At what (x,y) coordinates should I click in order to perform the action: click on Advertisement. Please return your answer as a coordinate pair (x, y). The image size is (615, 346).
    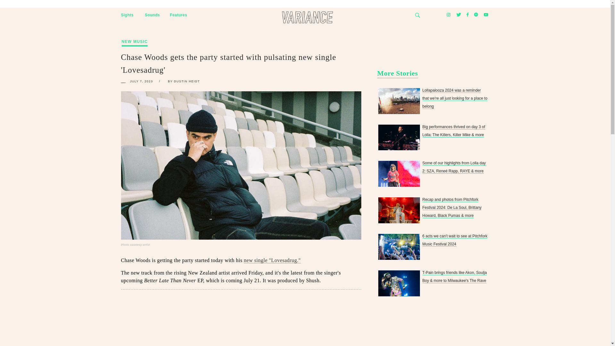
    Looking at the image, I should click on (241, 321).